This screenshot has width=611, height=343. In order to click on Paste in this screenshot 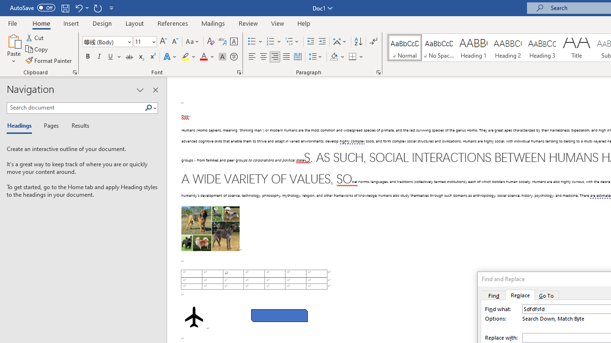, I will do `click(13, 40)`.